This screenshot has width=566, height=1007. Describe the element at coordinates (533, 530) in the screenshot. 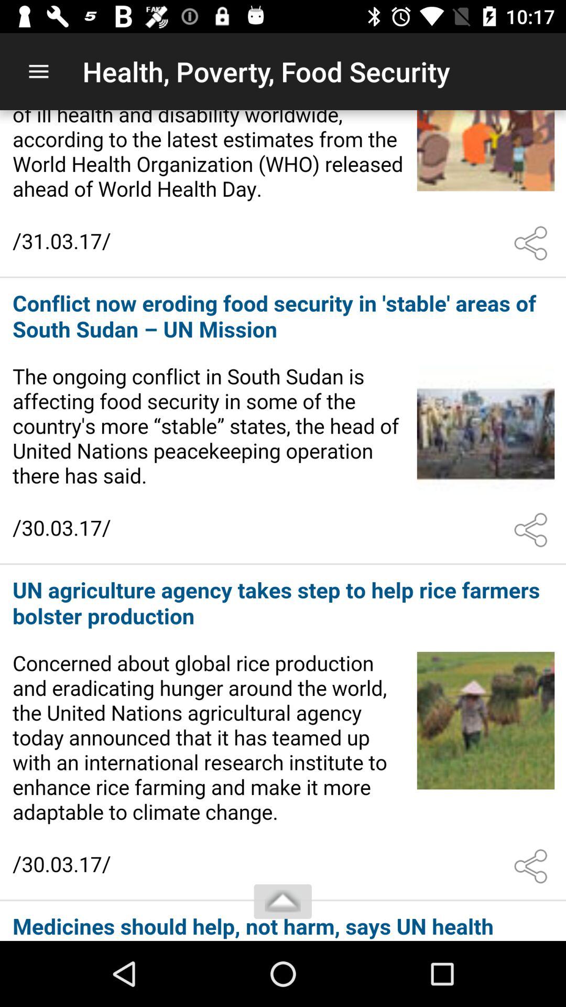

I see `share article` at that location.